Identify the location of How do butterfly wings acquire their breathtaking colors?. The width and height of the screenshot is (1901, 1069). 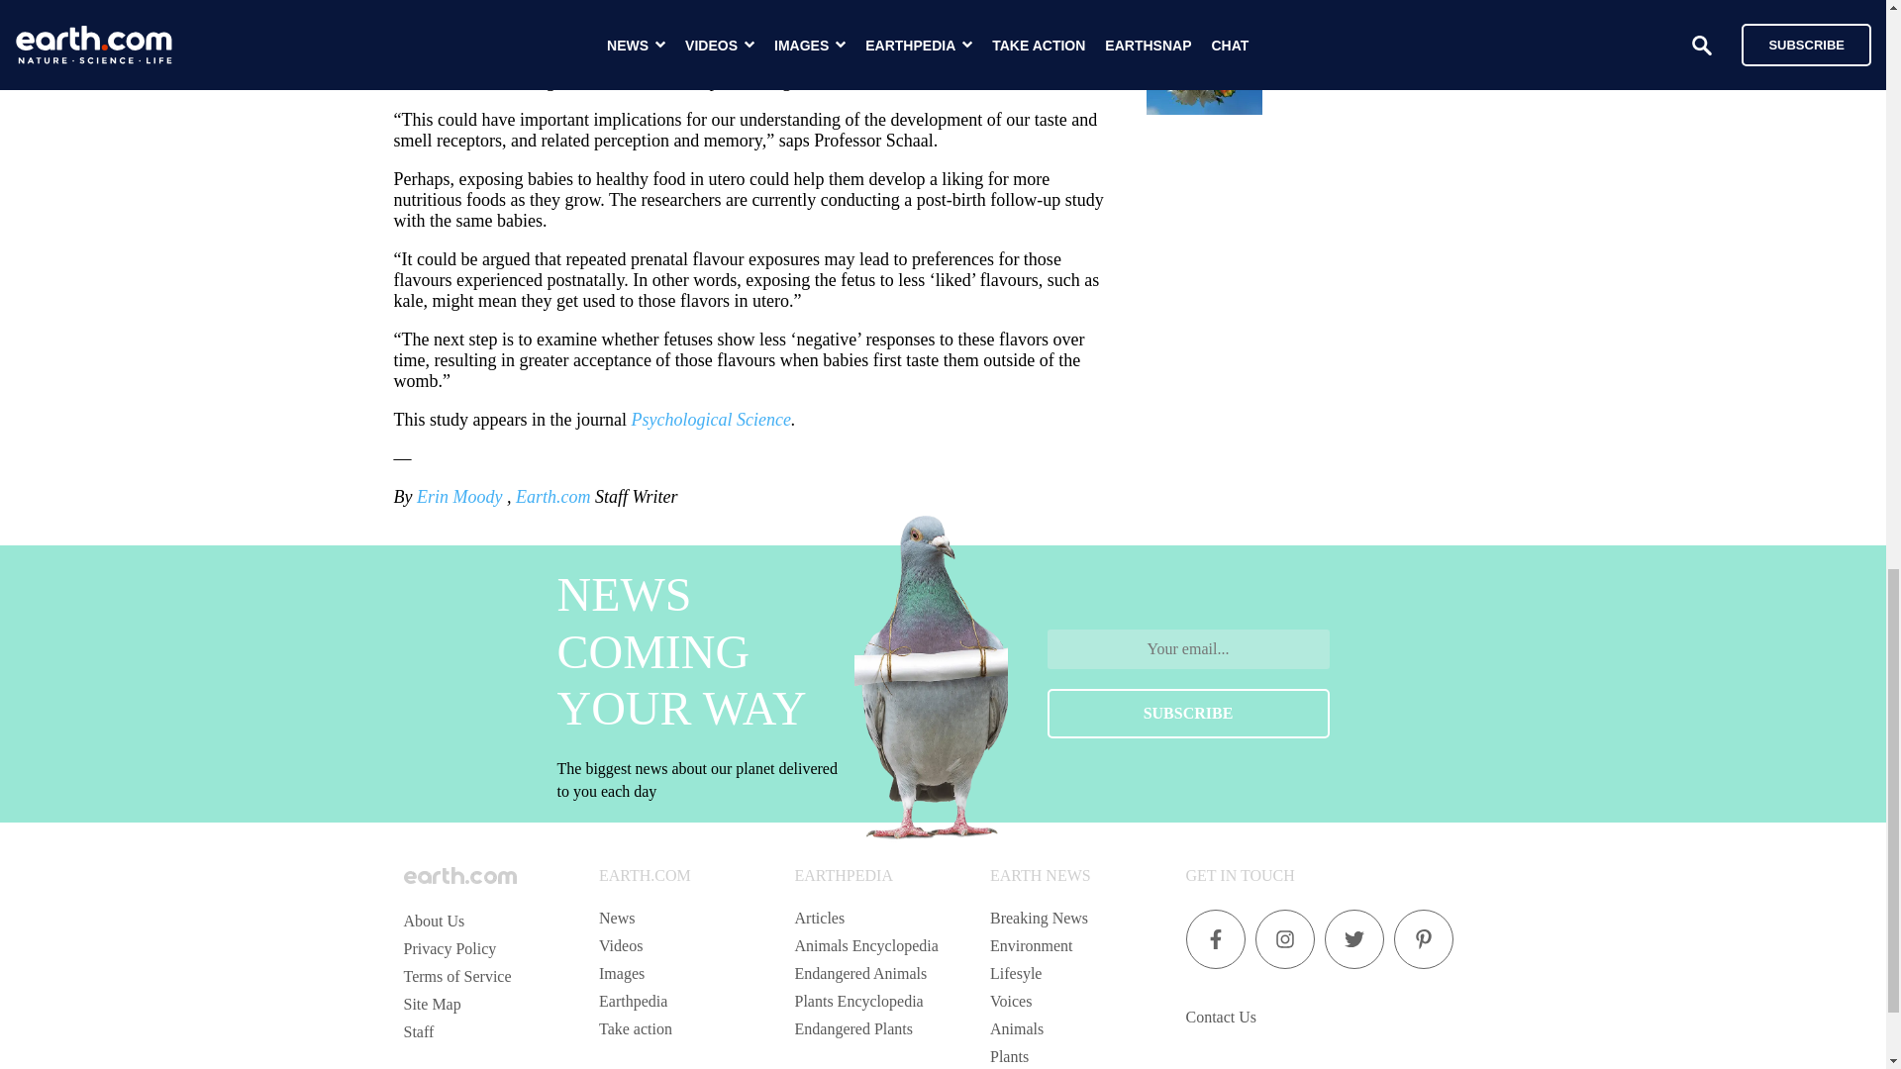
(1384, 60).